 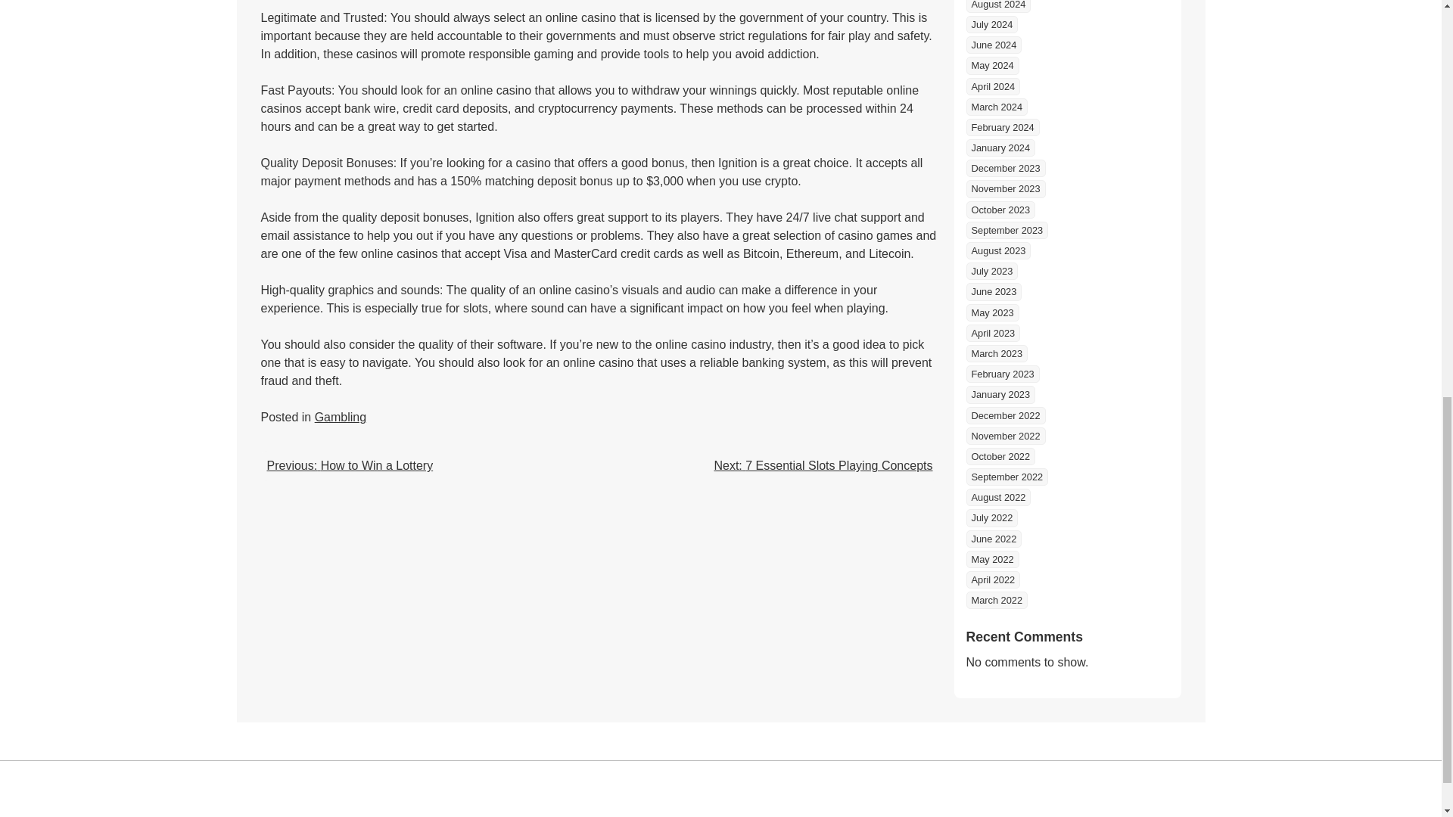 What do you see at coordinates (996, 107) in the screenshot?
I see `March 2024` at bounding box center [996, 107].